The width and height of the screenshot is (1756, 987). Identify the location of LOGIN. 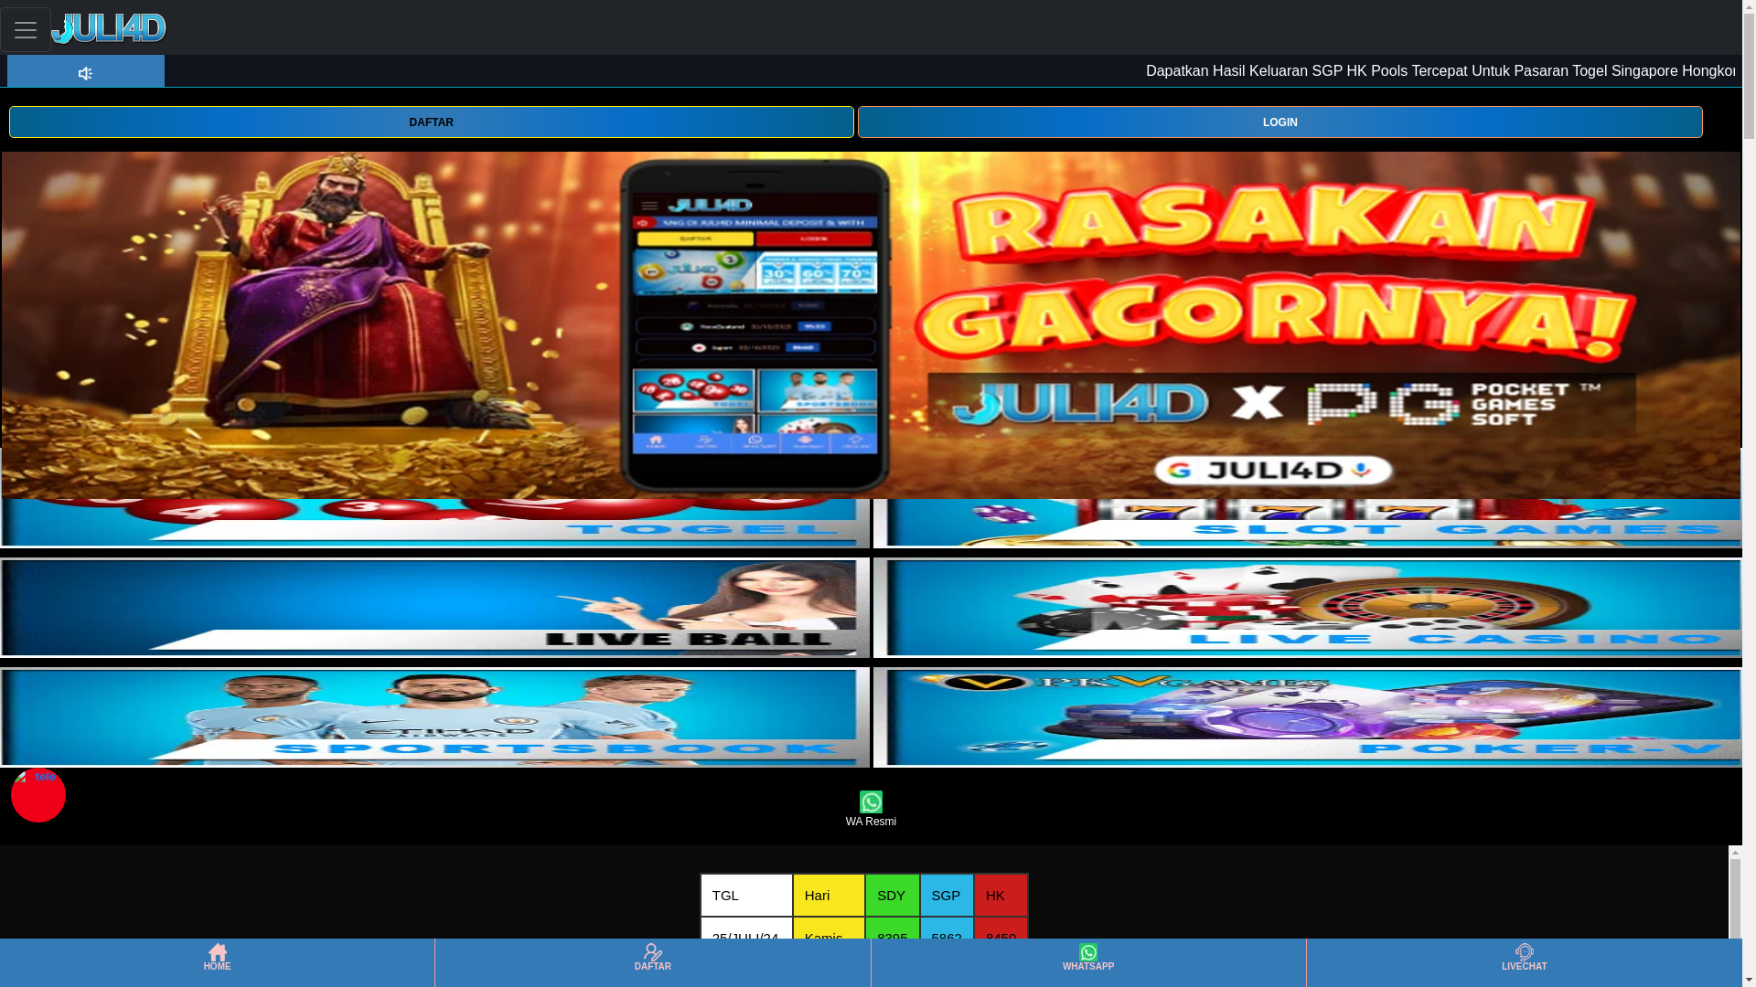
(1280, 122).